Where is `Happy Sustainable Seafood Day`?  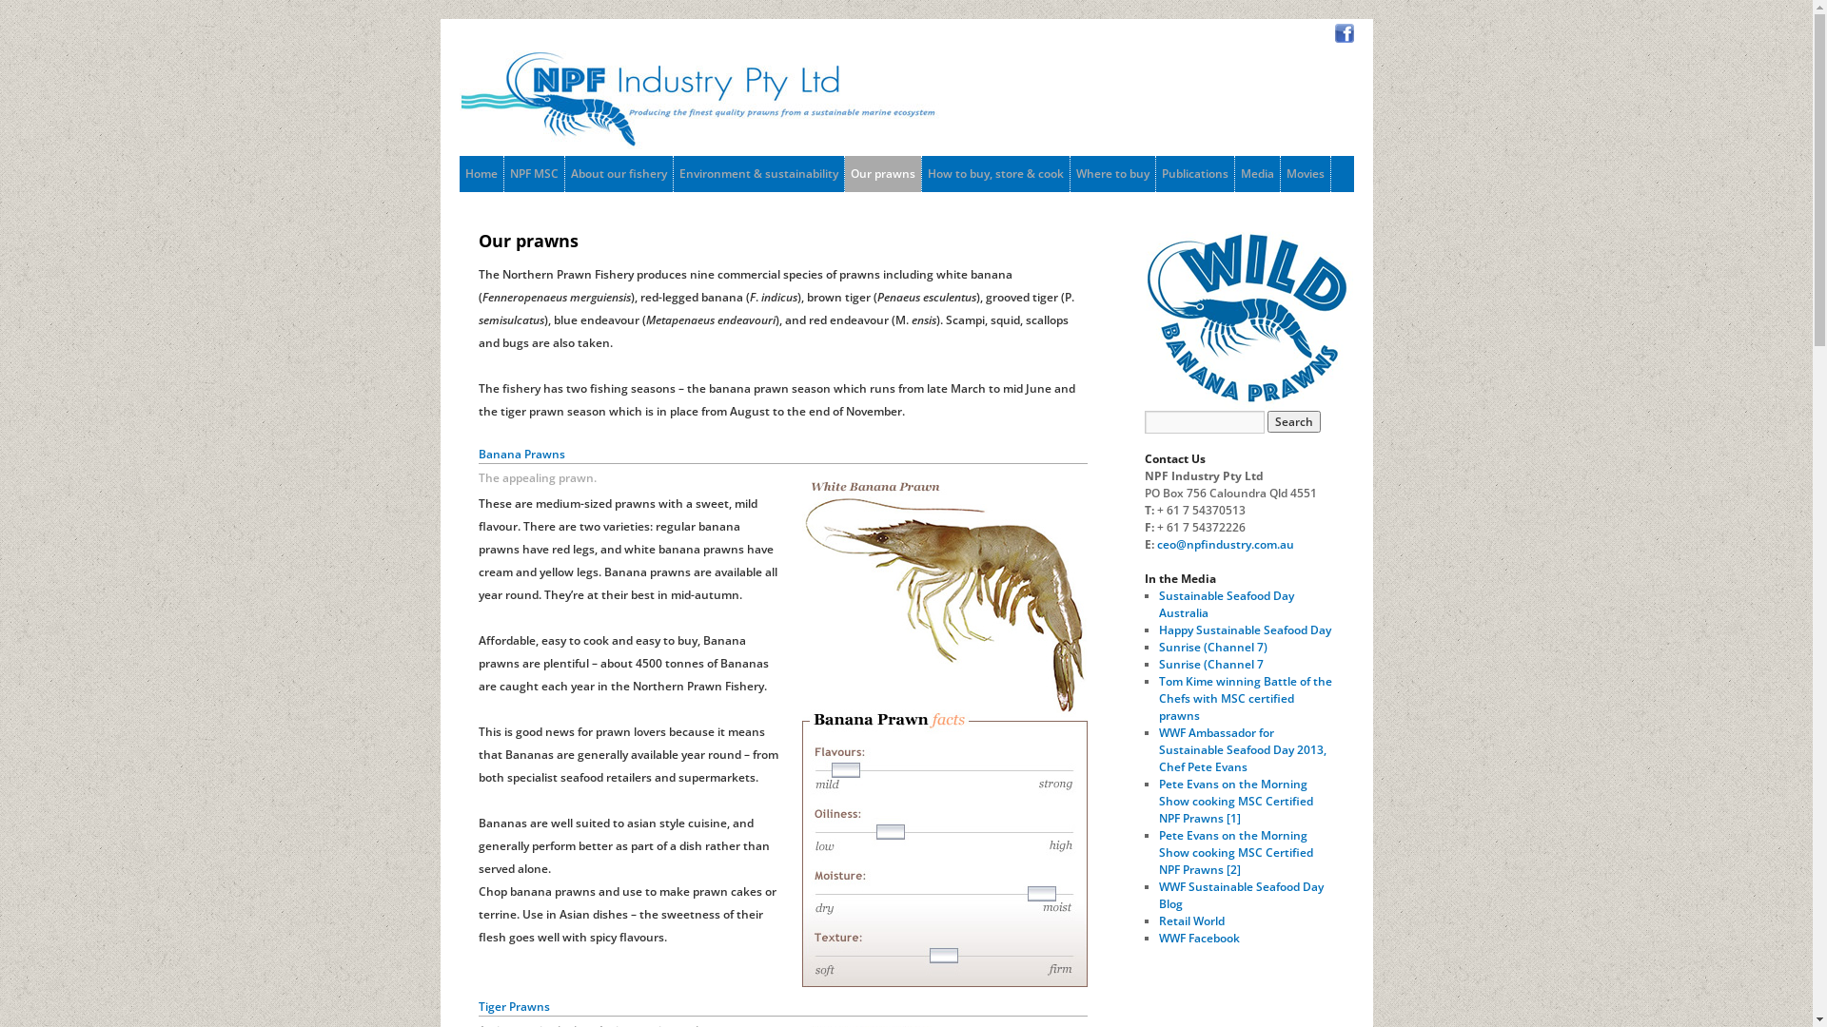 Happy Sustainable Seafood Day is located at coordinates (1245, 630).